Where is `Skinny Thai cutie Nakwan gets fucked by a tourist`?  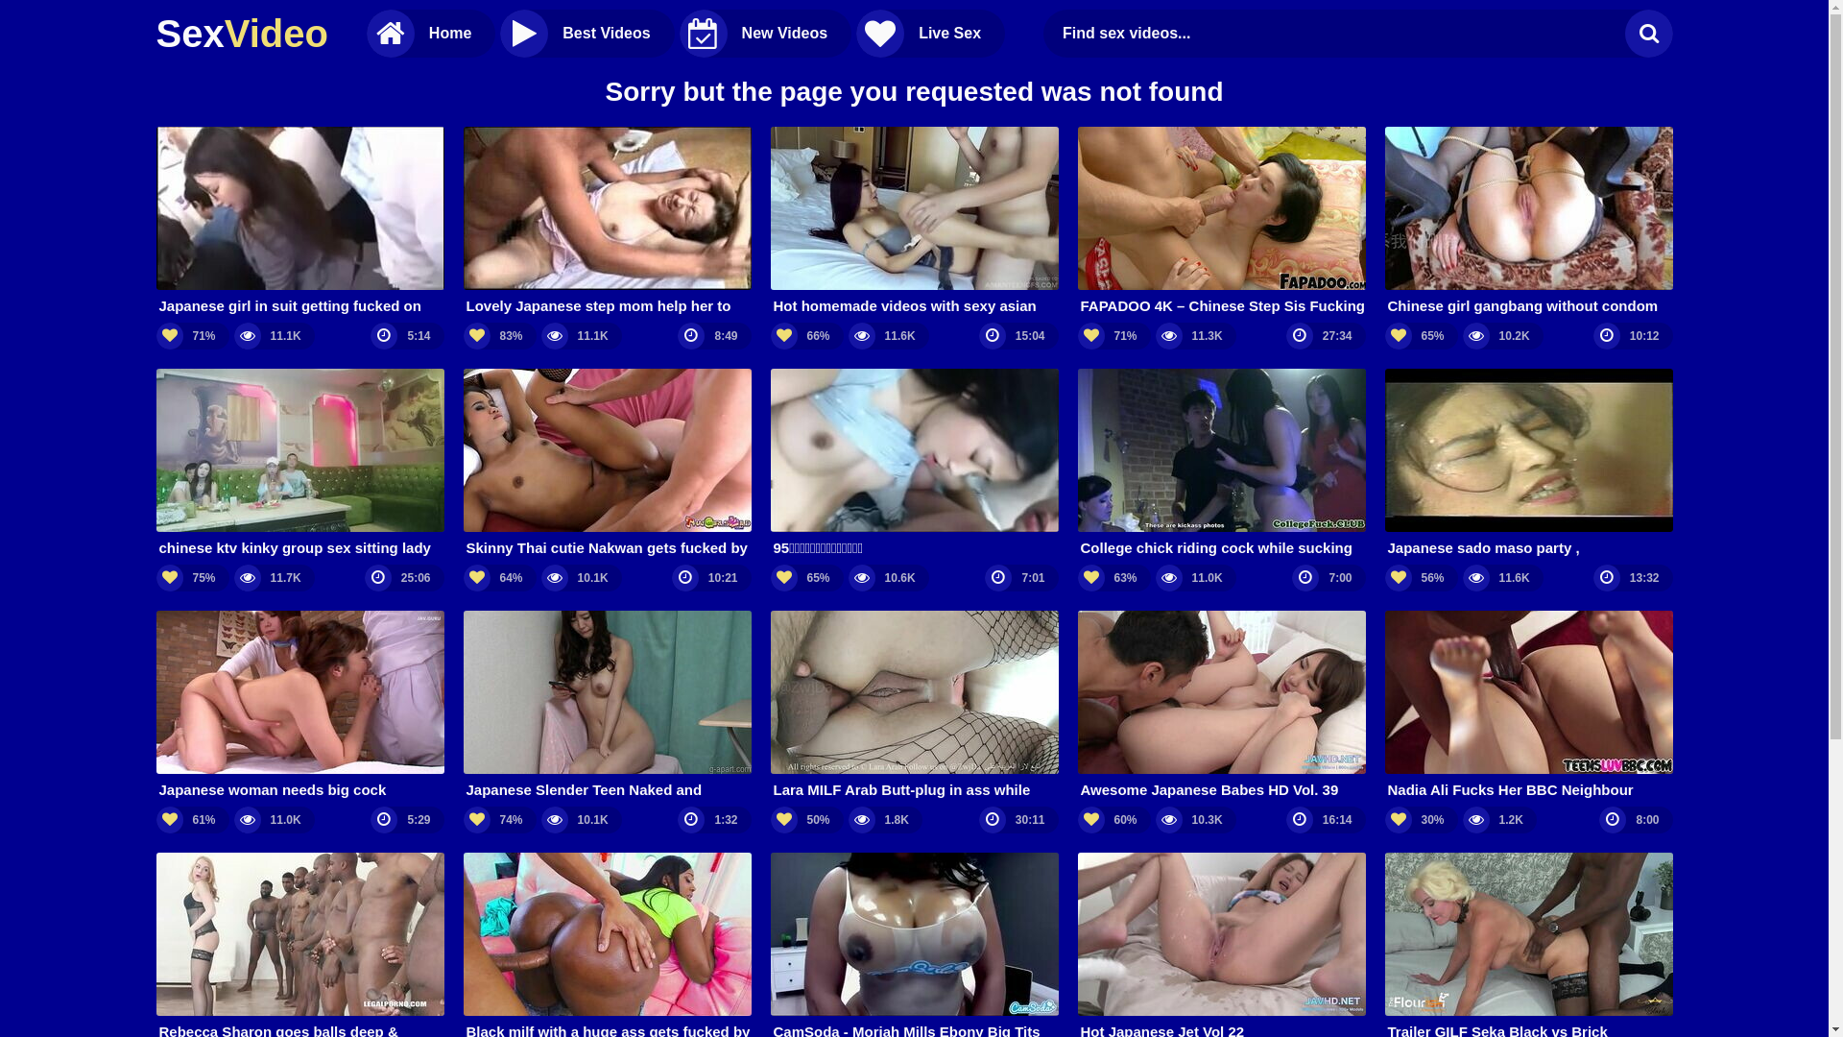 Skinny Thai cutie Nakwan gets fucked by a tourist is located at coordinates (607, 463).